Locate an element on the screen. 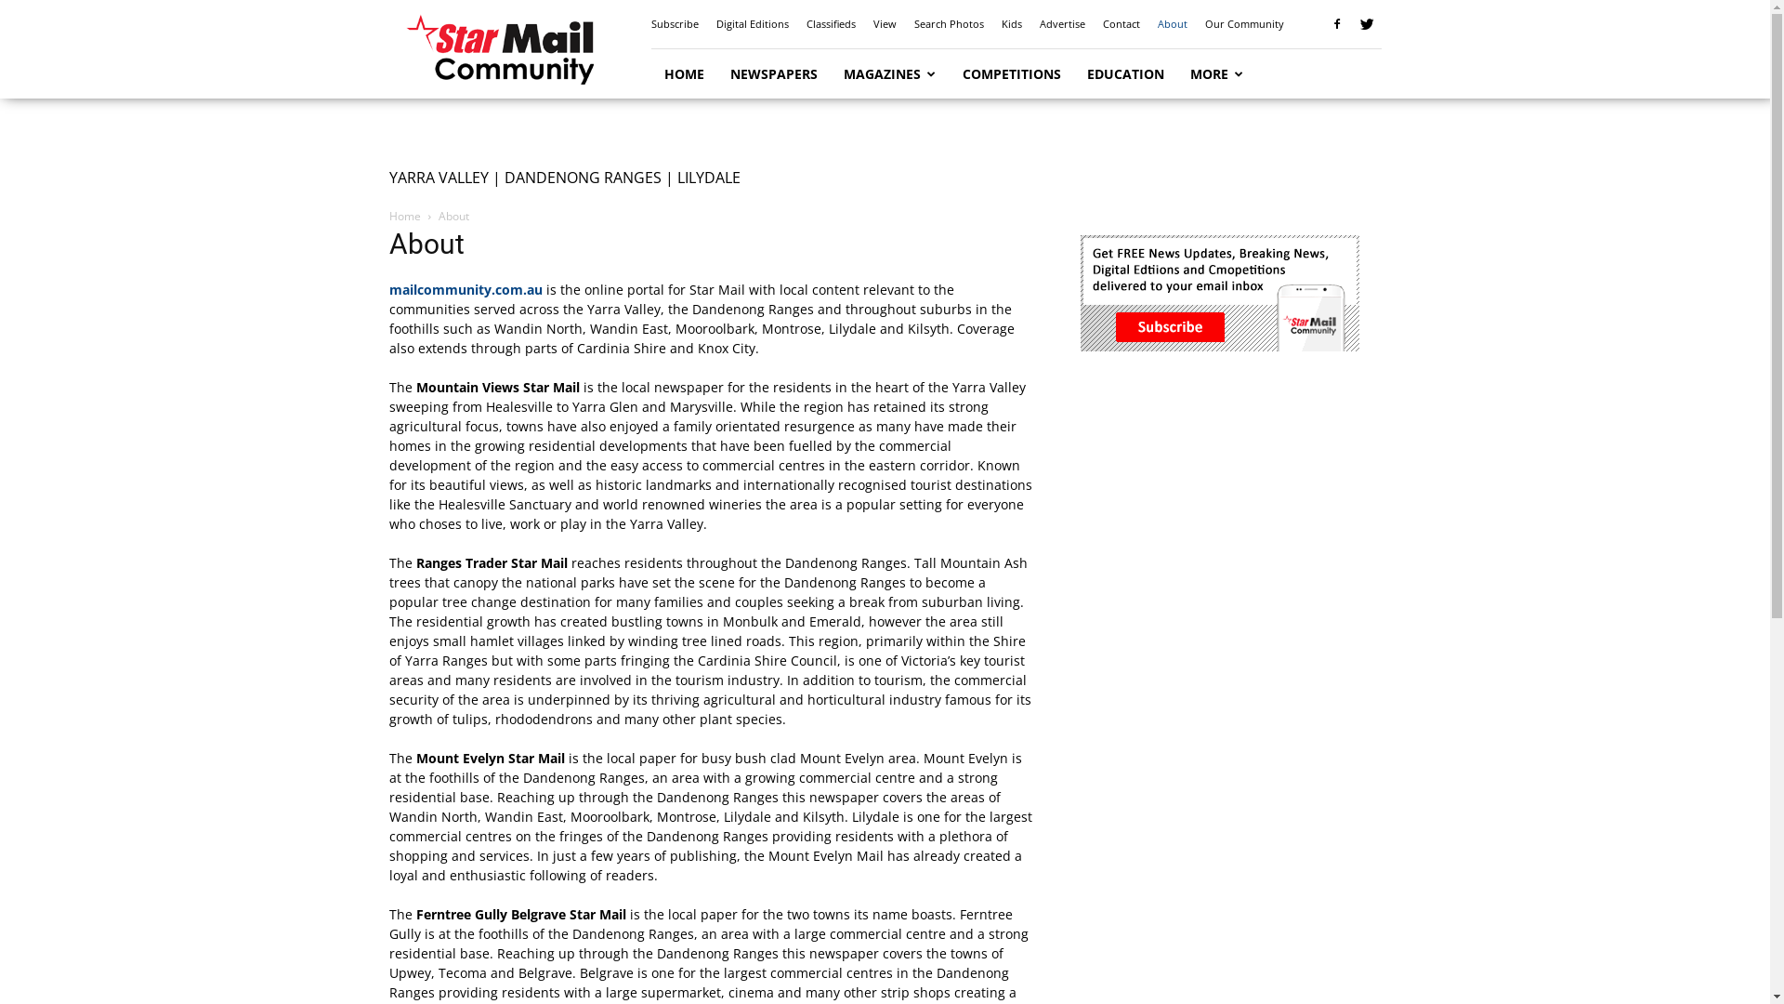  Classifieds is located at coordinates (831, 24).